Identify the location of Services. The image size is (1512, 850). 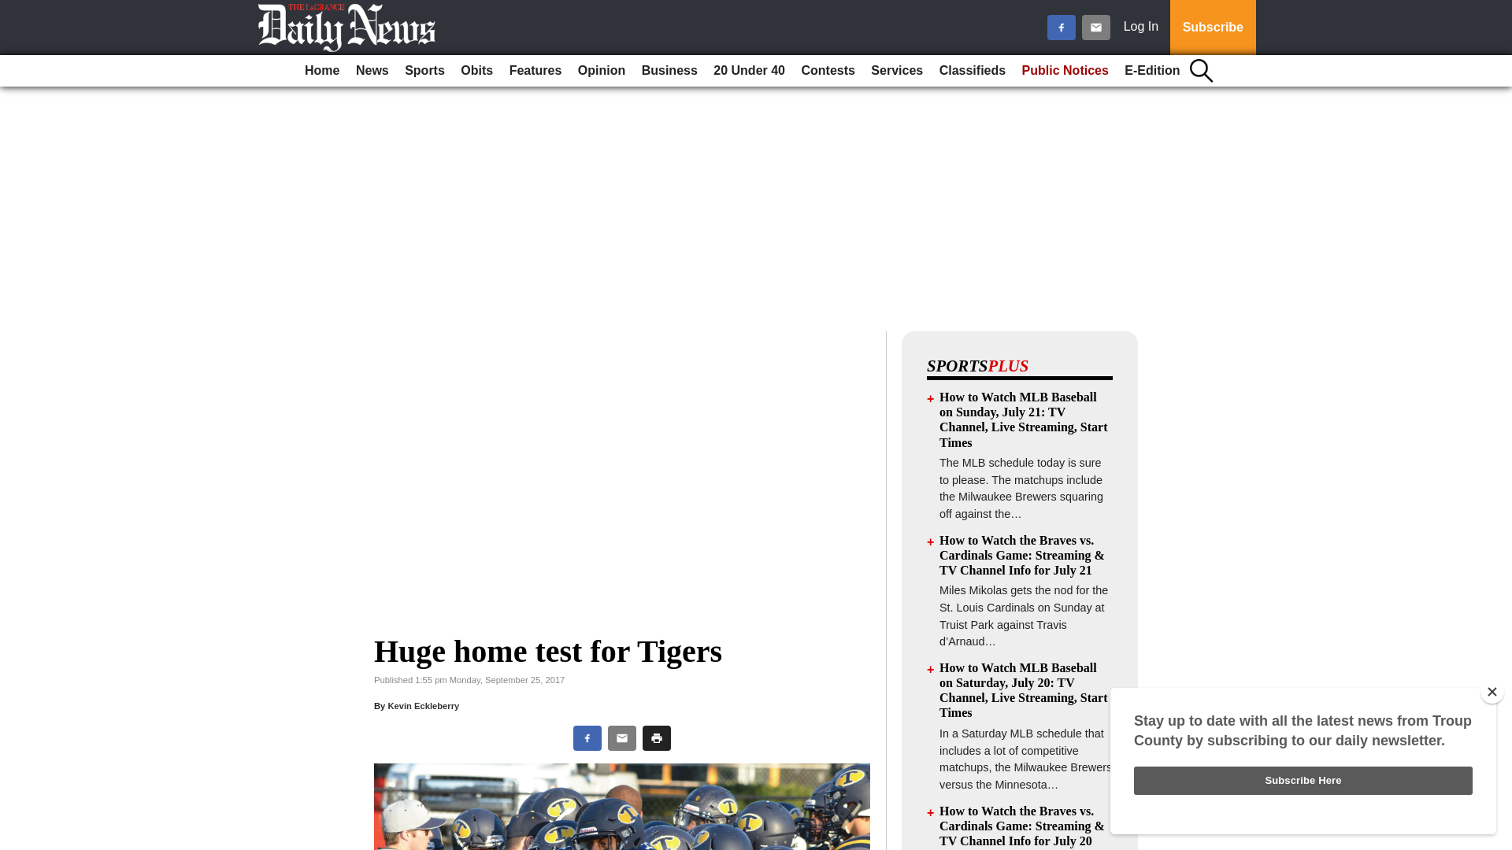
(897, 71).